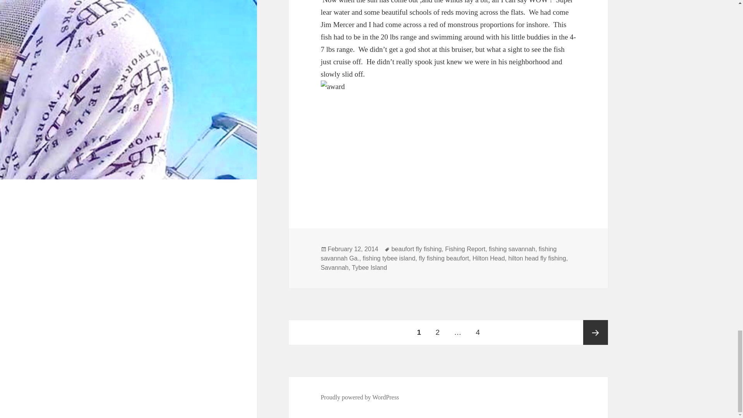 This screenshot has height=418, width=743. What do you see at coordinates (512, 249) in the screenshot?
I see `fishing savannah` at bounding box center [512, 249].